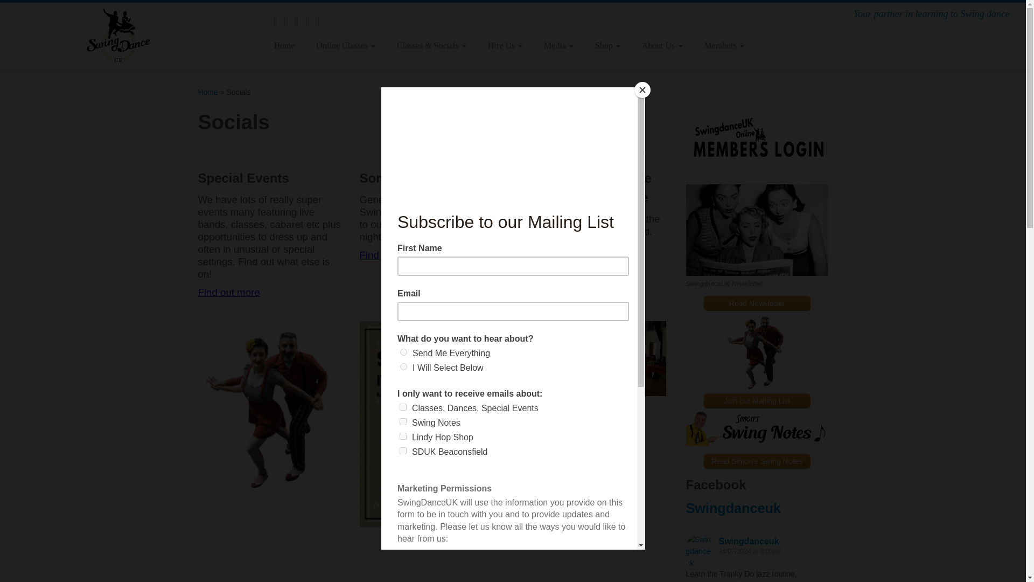 This screenshot has width=1034, height=582. I want to click on Home, so click(288, 46).